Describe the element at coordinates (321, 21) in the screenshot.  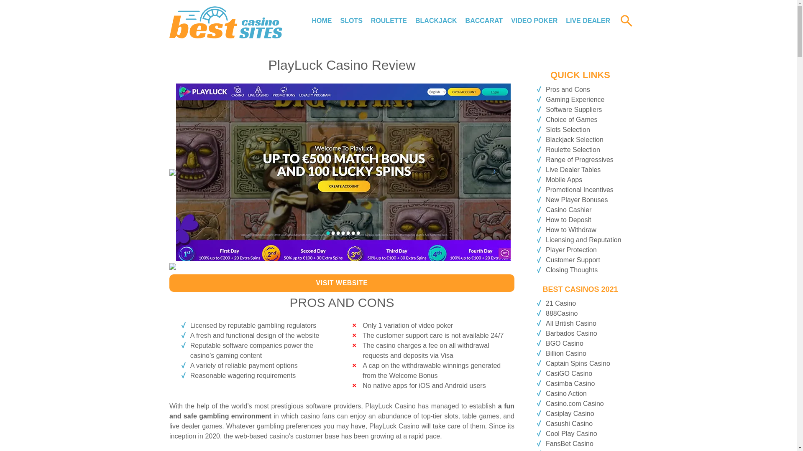
I see `HOME` at that location.